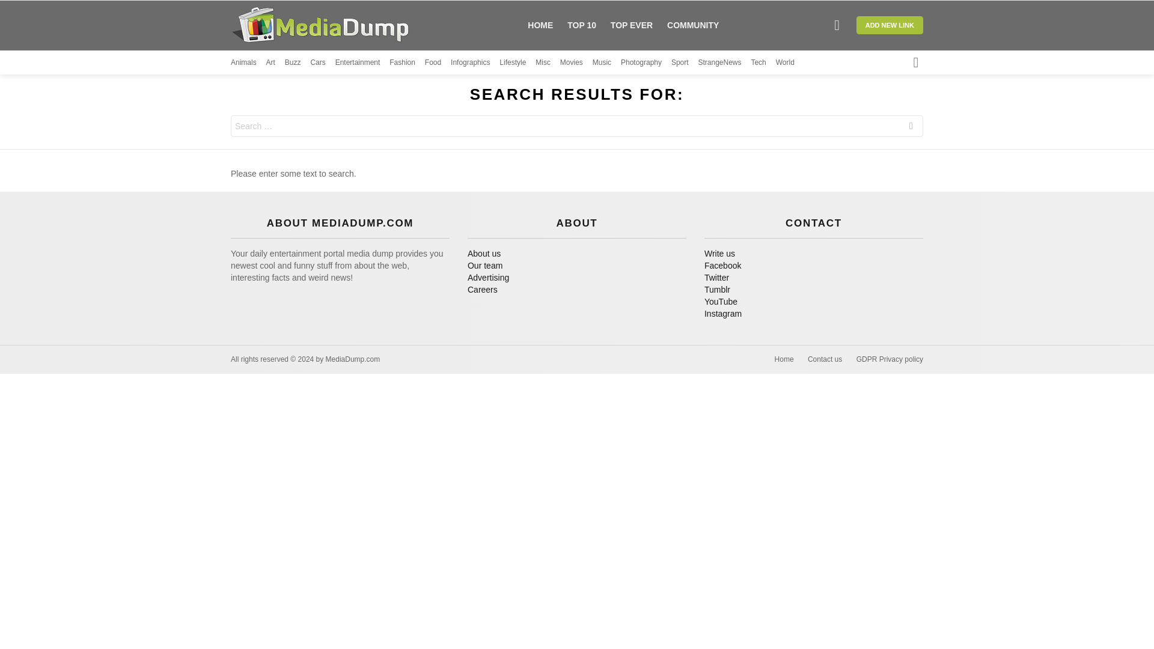 This screenshot has width=1154, height=649. Describe the element at coordinates (403, 62) in the screenshot. I see `Fashion` at that location.